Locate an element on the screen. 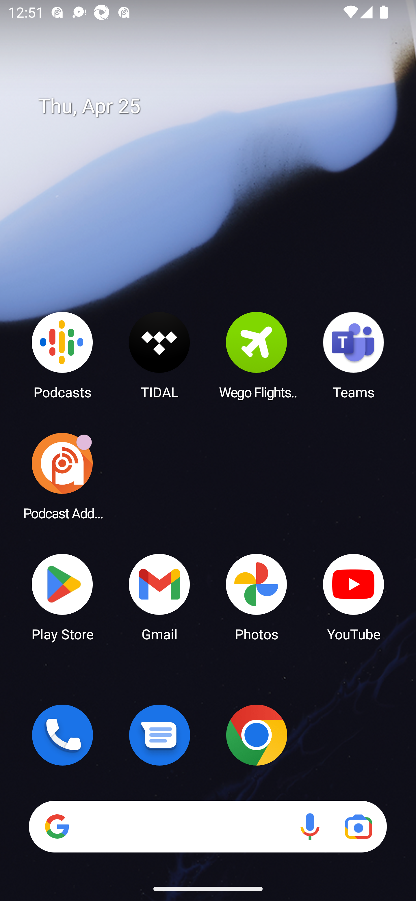 The height and width of the screenshot is (901, 416). Thu, Apr 25 is located at coordinates (216, 106).